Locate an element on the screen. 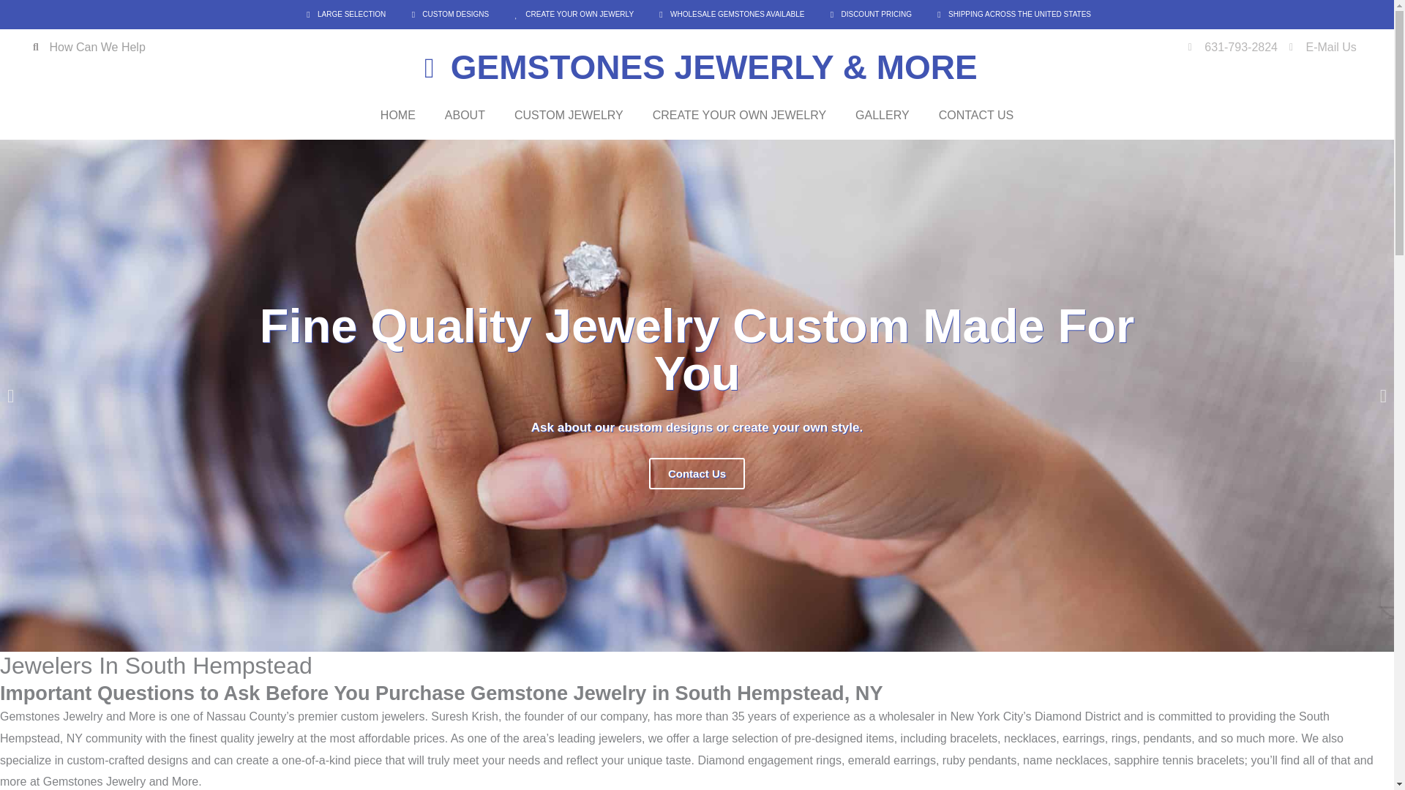  CUSTOM JEWELRY is located at coordinates (569, 116).